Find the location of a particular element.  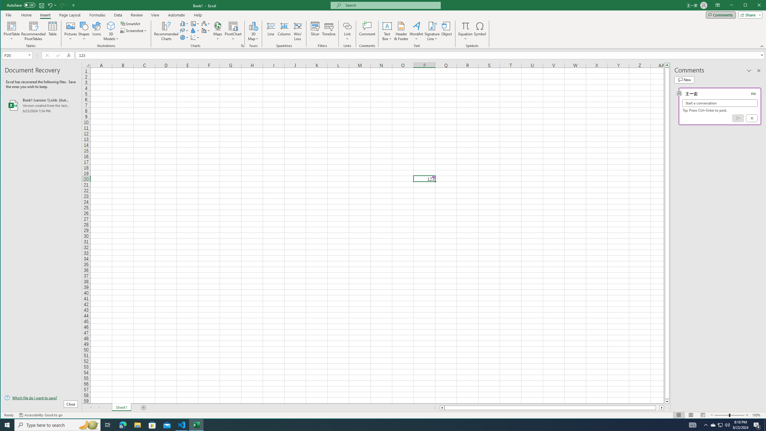

Insert Statistic Chart is located at coordinates (195, 31).